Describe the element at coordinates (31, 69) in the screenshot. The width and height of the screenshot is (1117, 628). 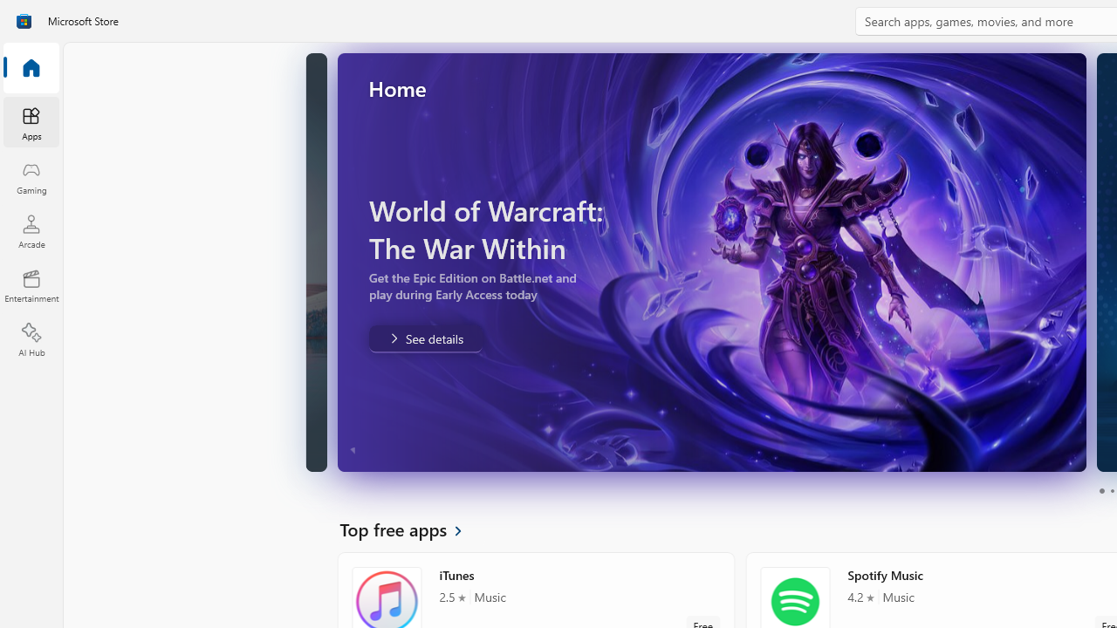
I see `Home` at that location.